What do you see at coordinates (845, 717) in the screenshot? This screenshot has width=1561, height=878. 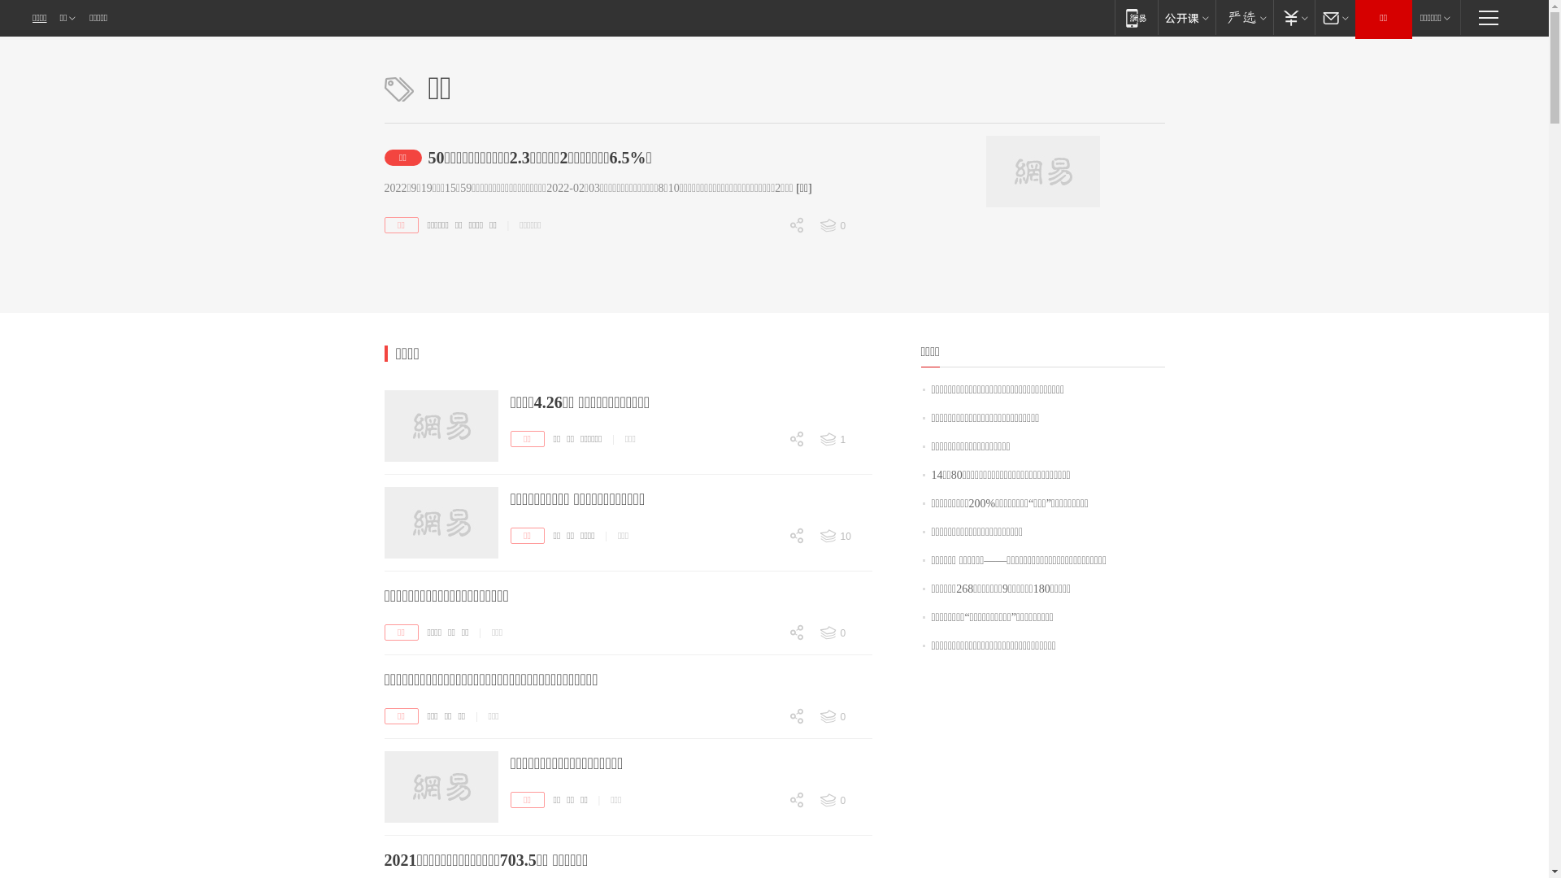 I see `0` at bounding box center [845, 717].